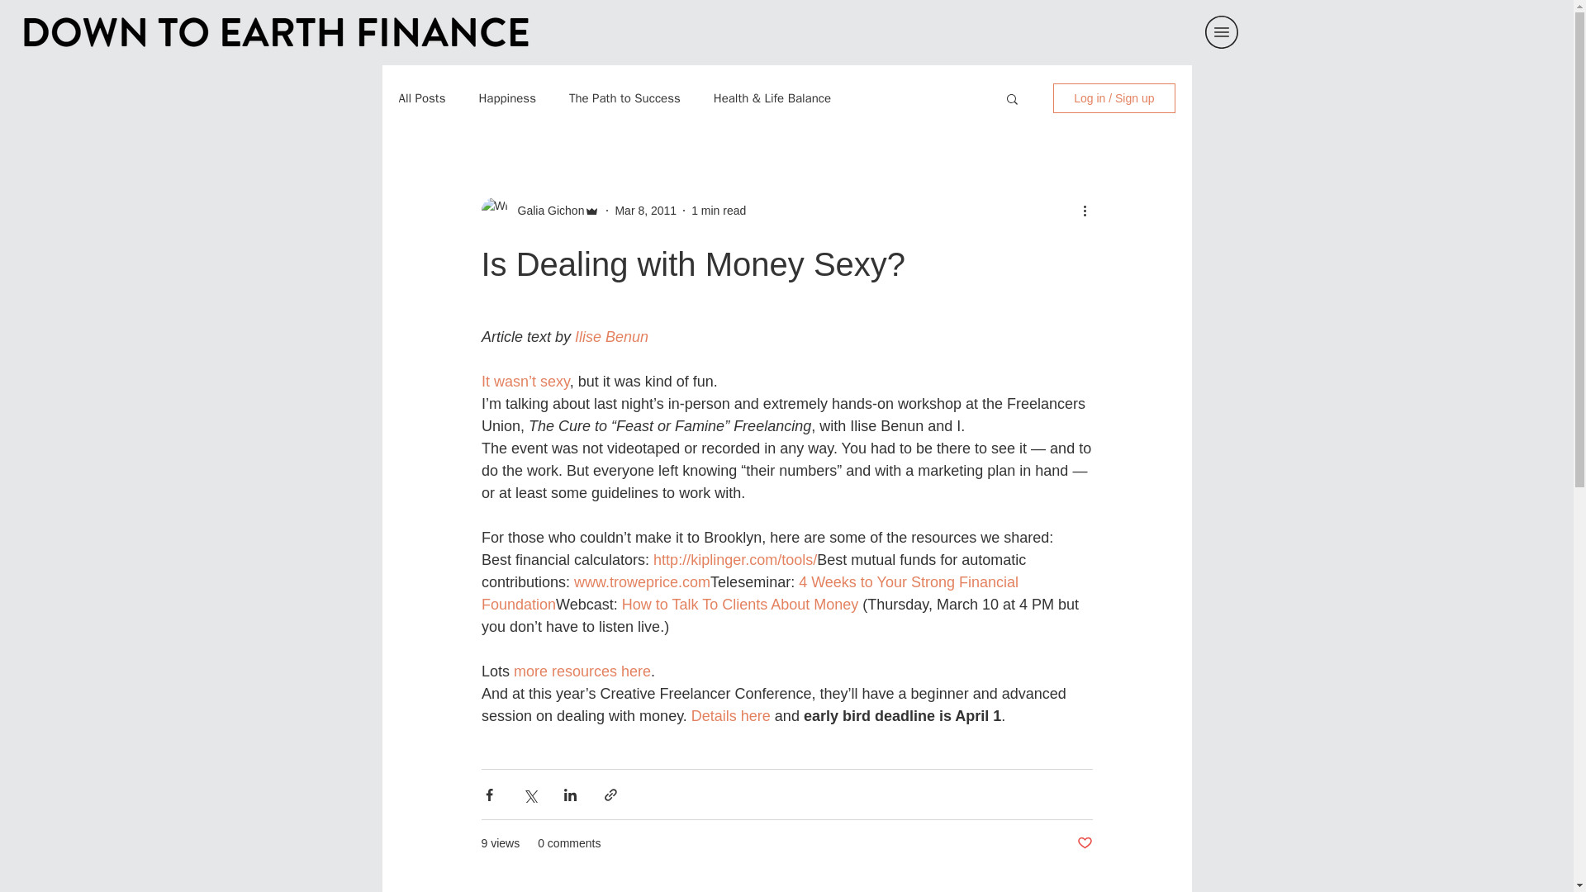 The height and width of the screenshot is (892, 1586). What do you see at coordinates (646, 210) in the screenshot?
I see `Mar 8, 2011` at bounding box center [646, 210].